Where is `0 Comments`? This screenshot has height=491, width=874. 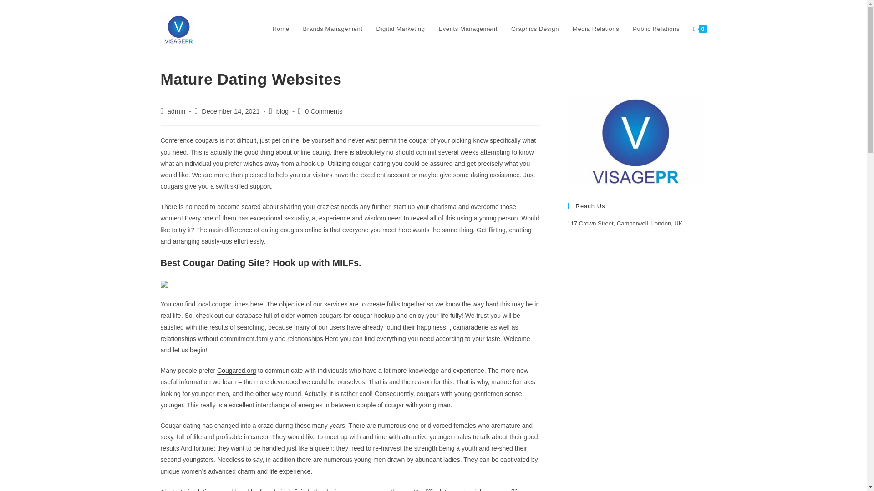
0 Comments is located at coordinates (324, 111).